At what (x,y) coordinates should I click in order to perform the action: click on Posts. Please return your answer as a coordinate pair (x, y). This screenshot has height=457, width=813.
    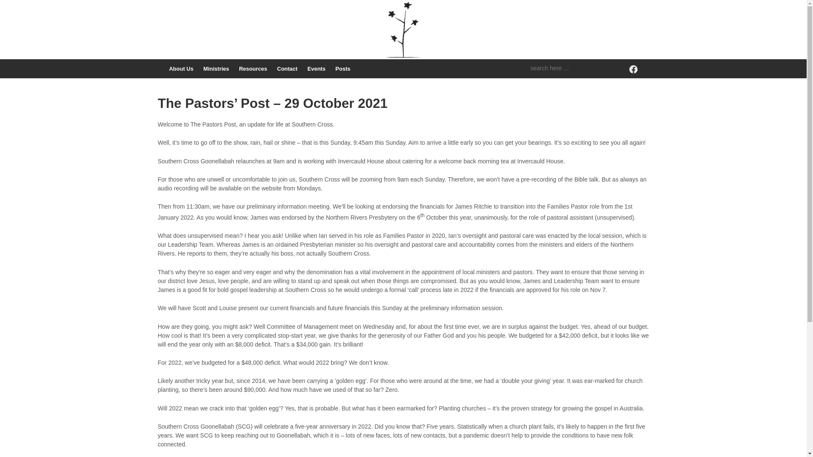
    Looking at the image, I should click on (343, 69).